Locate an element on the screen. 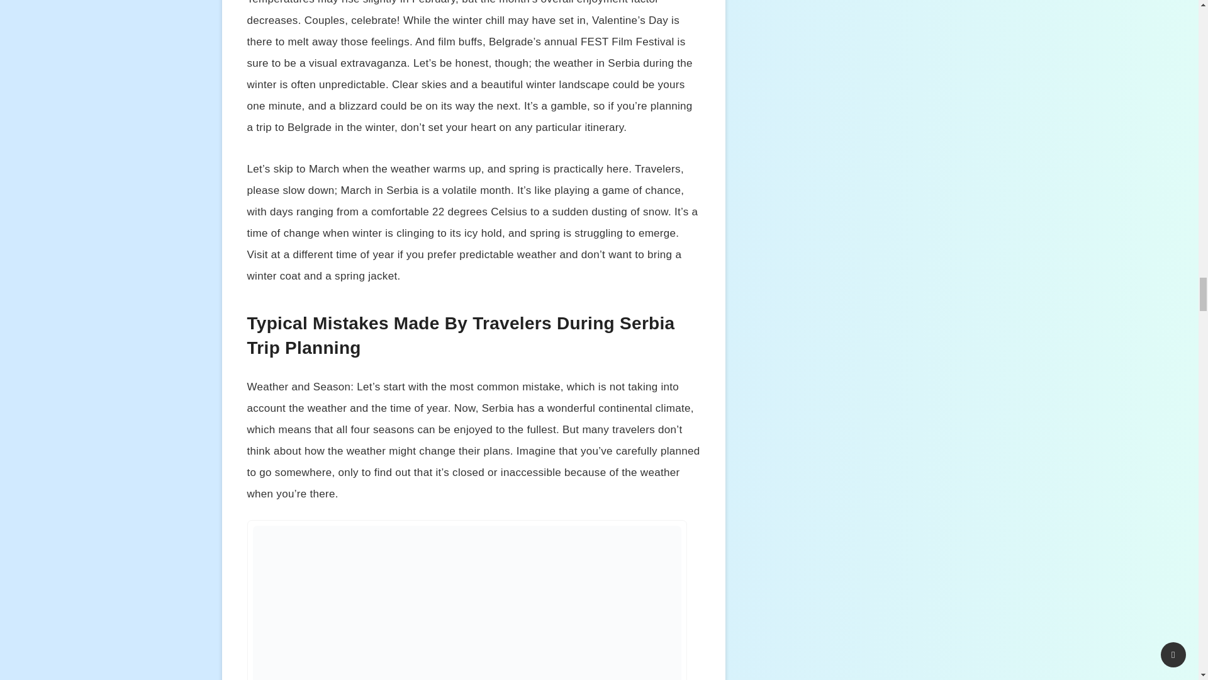 Image resolution: width=1208 pixels, height=680 pixels. Novi Sad, Serbia is located at coordinates (467, 603).